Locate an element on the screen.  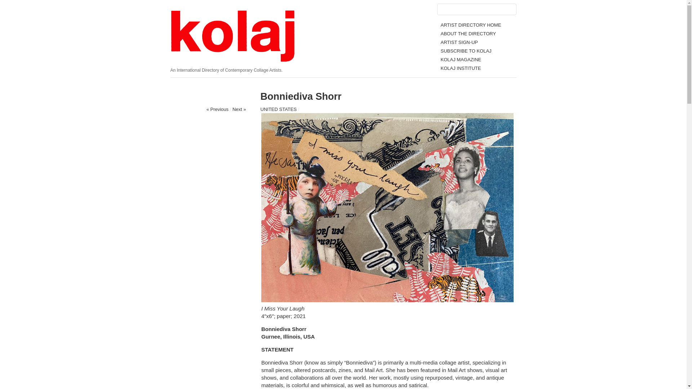
ARTIST DIRECTORY HOME is located at coordinates (471, 24).